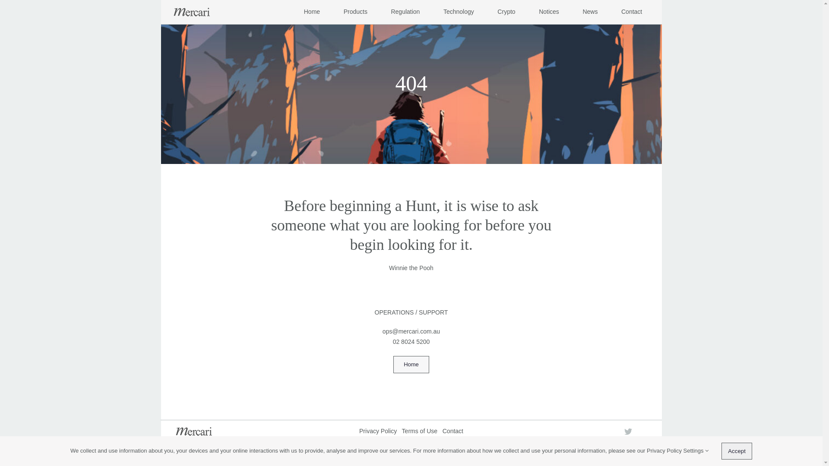 This screenshot has height=466, width=829. What do you see at coordinates (453, 431) in the screenshot?
I see `Contact` at bounding box center [453, 431].